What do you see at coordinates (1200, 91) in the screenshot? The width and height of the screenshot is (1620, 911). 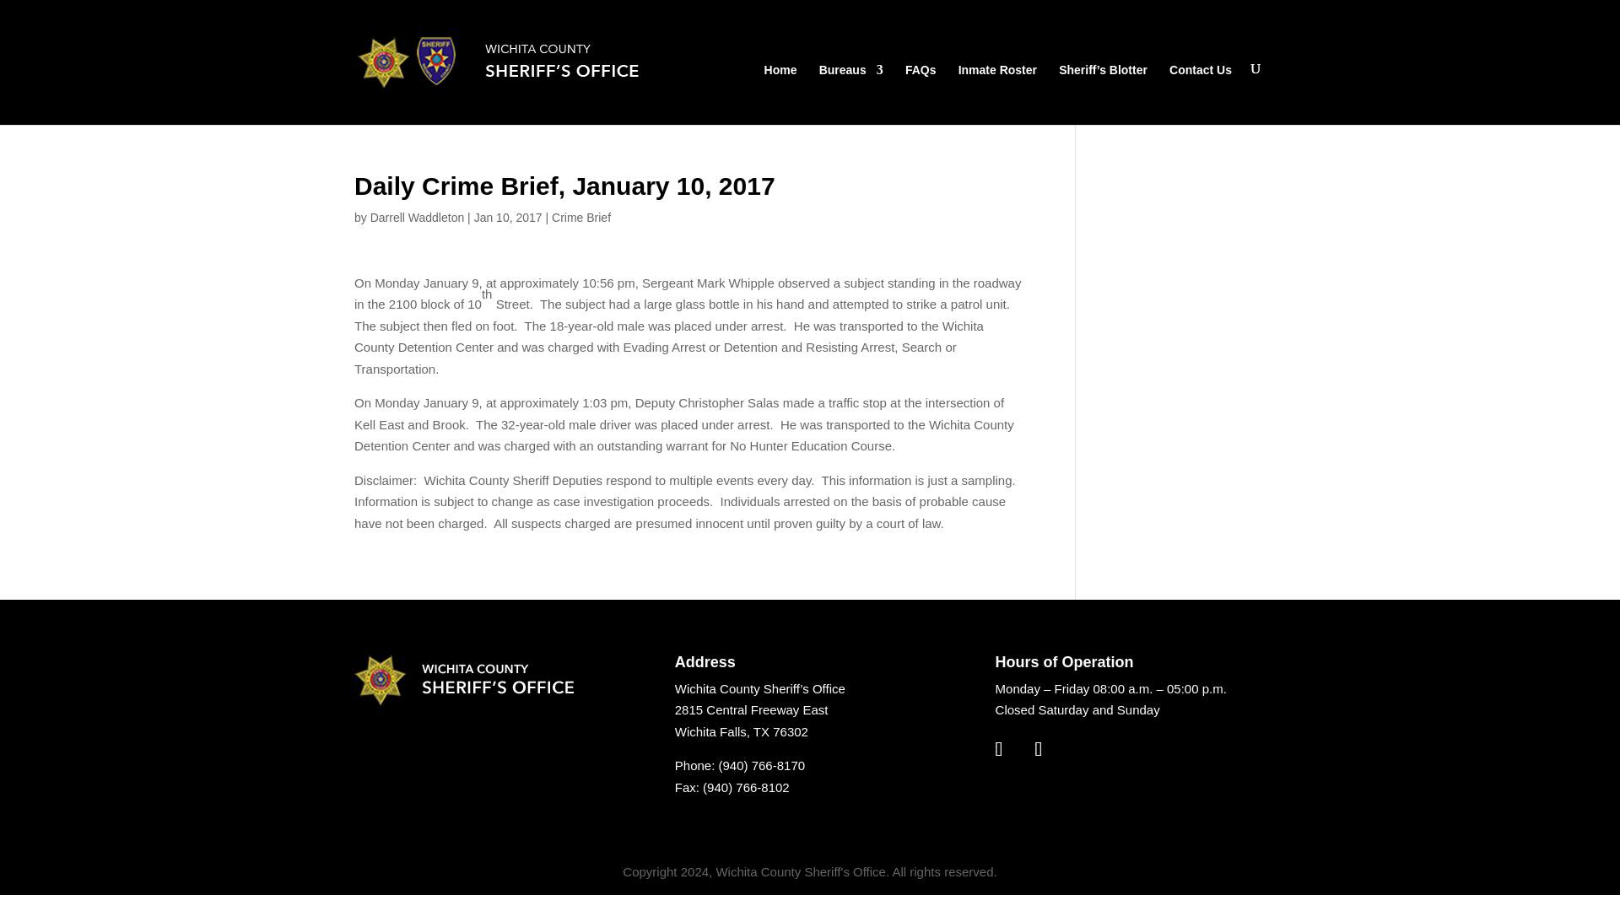 I see `Contact Us` at bounding box center [1200, 91].